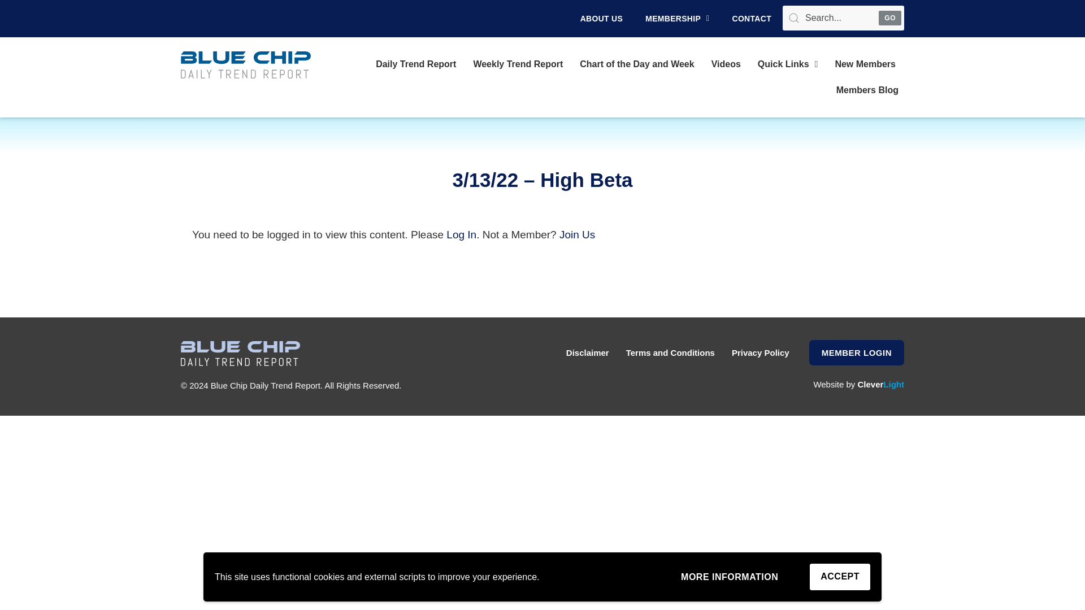  I want to click on Search, so click(843, 18).